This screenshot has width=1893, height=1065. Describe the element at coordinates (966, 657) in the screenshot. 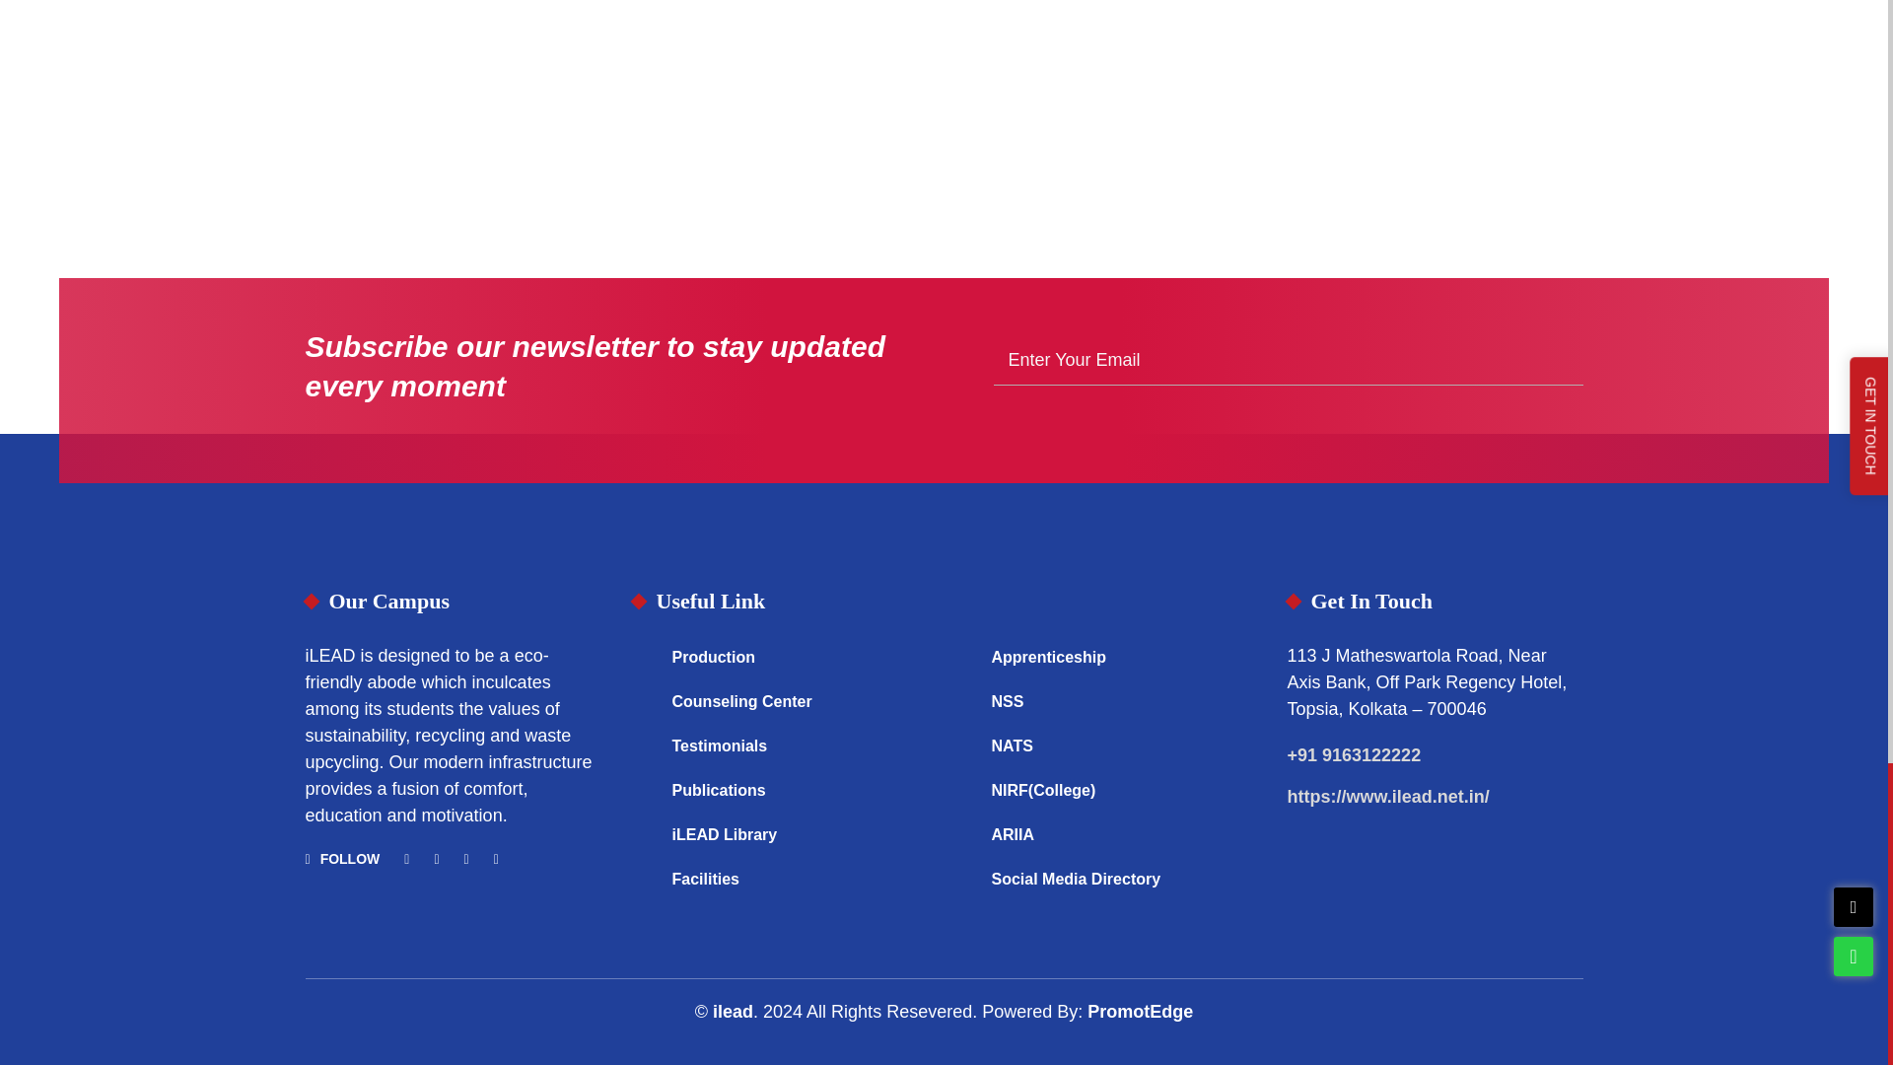

I see `apprenticeship icon ilead` at that location.